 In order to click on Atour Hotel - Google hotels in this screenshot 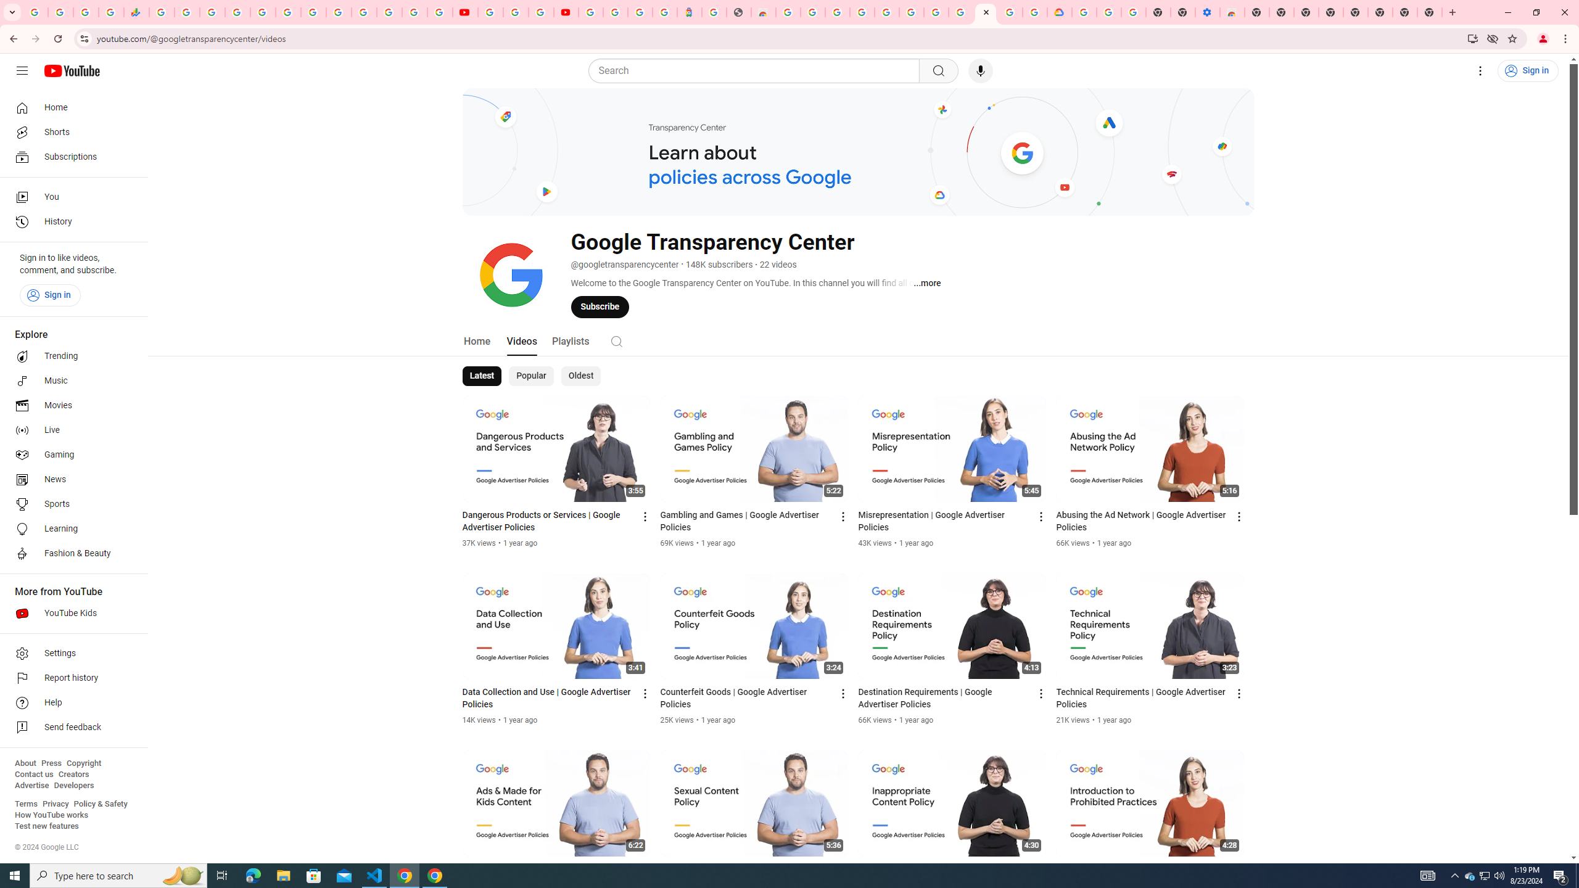, I will do `click(689, 12)`.